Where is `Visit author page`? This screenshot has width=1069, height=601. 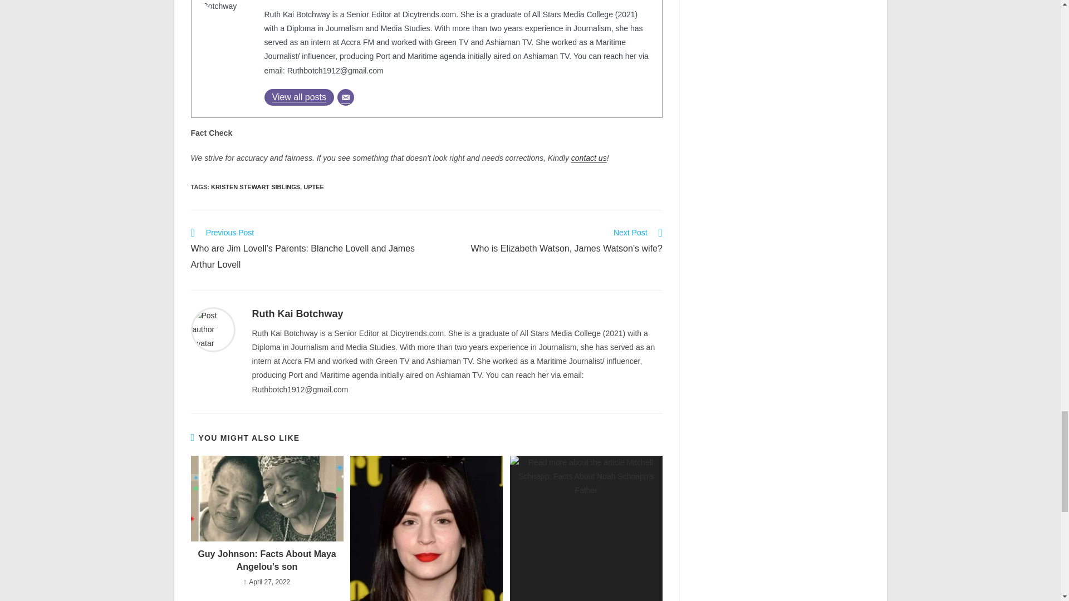
Visit author page is located at coordinates (213, 329).